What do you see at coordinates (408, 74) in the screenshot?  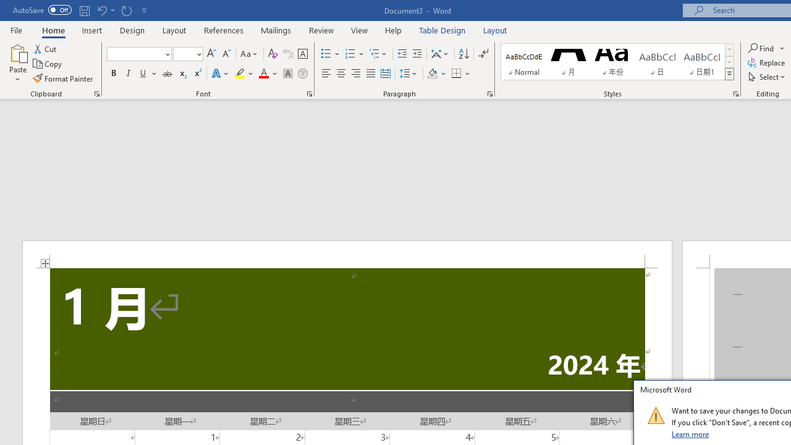 I see `Line and Paragraph Spacing` at bounding box center [408, 74].